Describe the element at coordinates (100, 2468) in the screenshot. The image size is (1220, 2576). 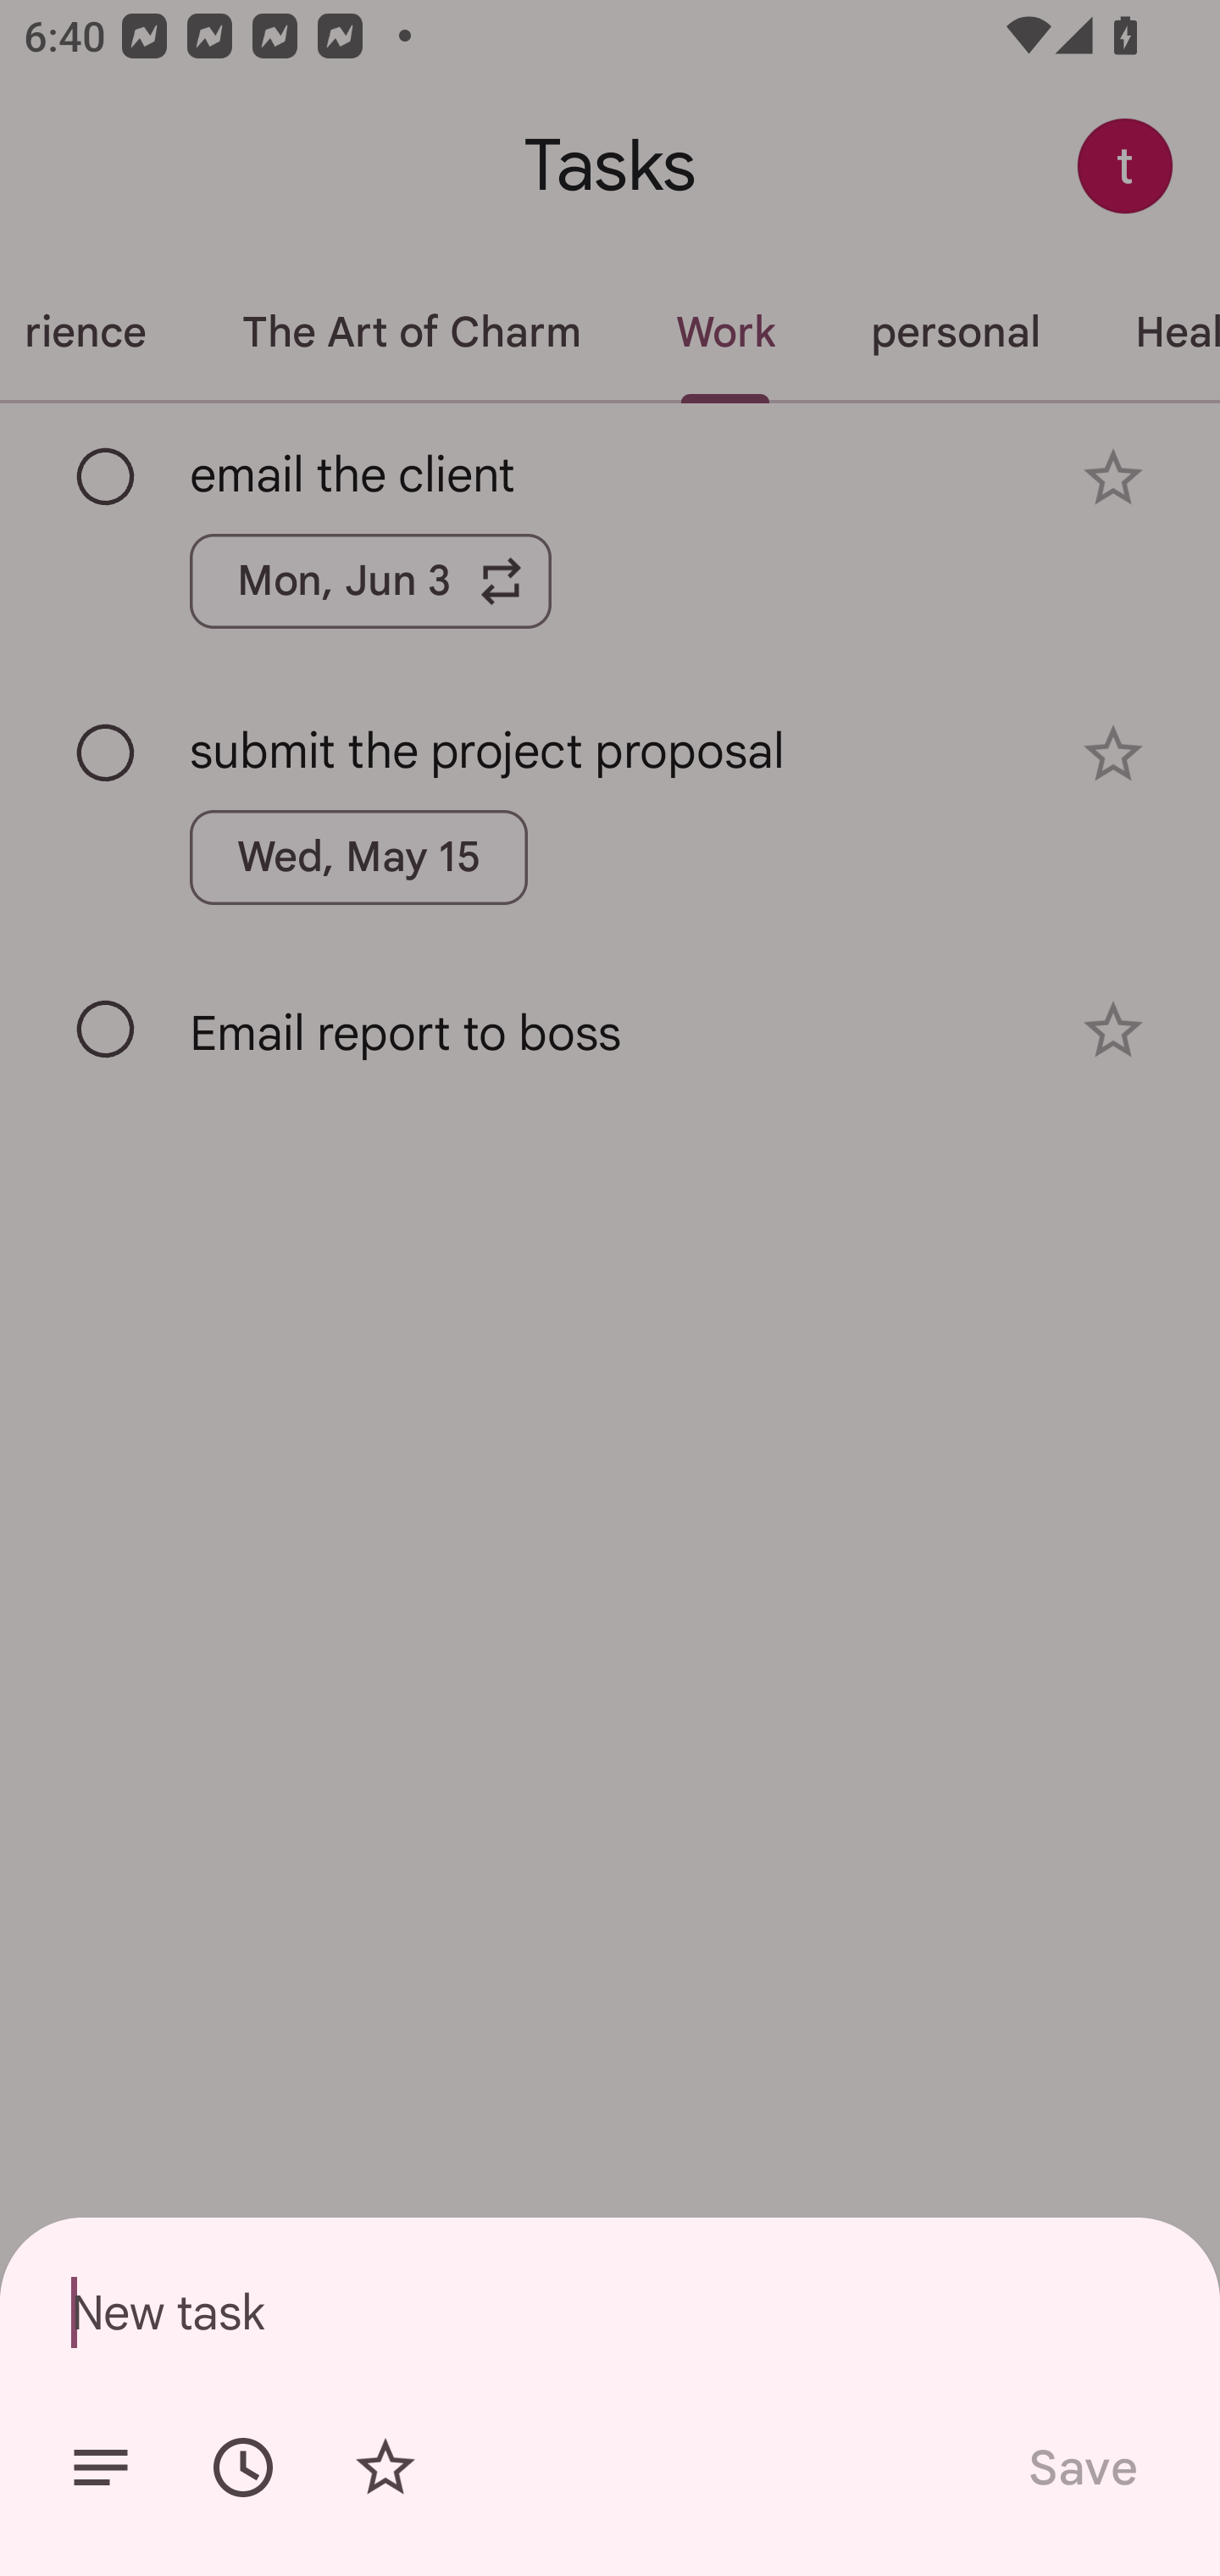
I see `Add details` at that location.